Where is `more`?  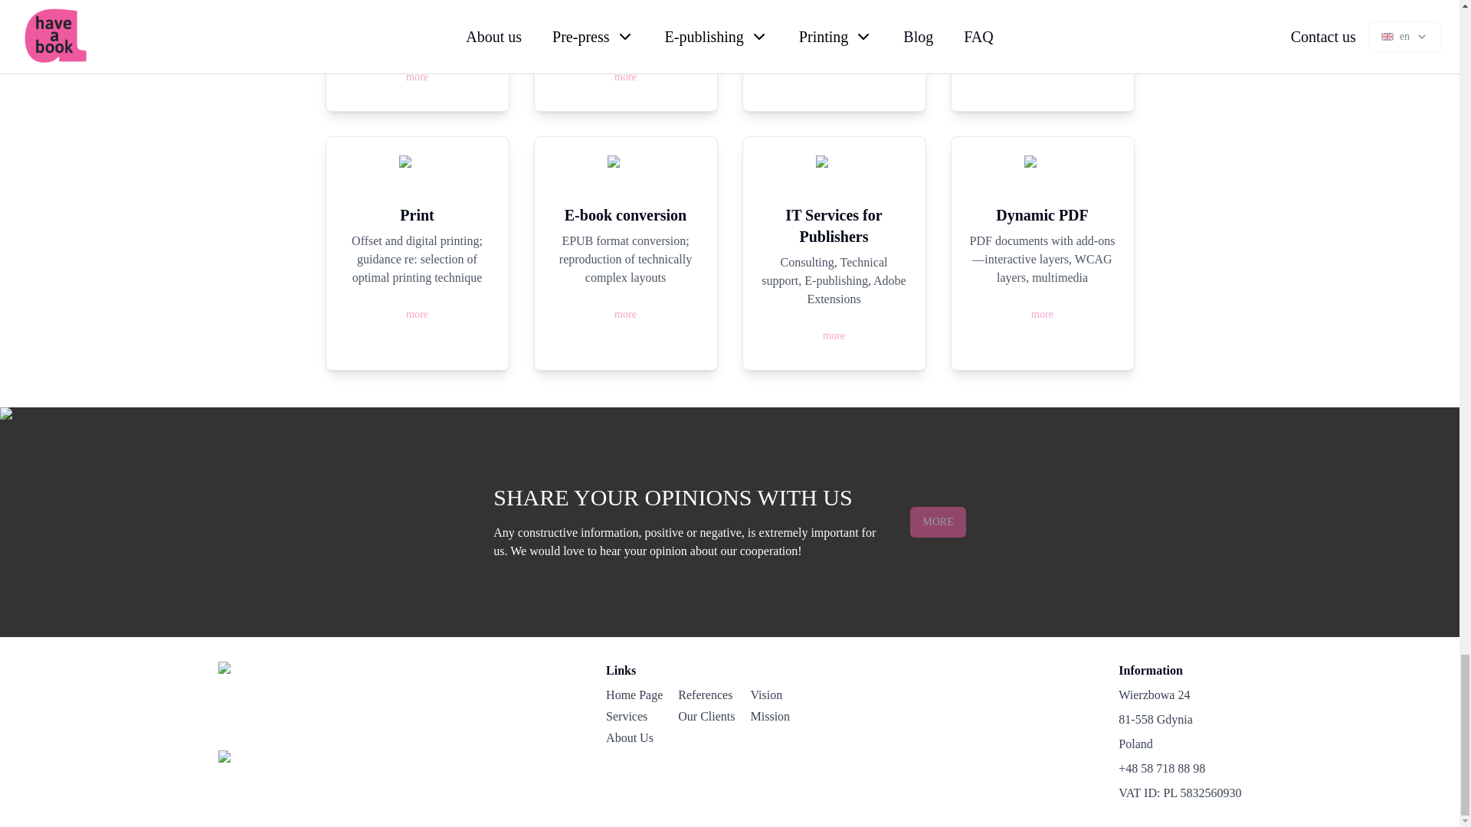
more is located at coordinates (1042, 312).